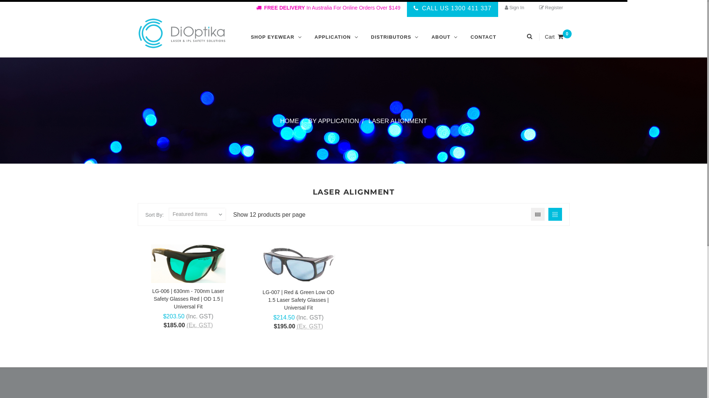  I want to click on DISTRIBUTORS, so click(395, 37).